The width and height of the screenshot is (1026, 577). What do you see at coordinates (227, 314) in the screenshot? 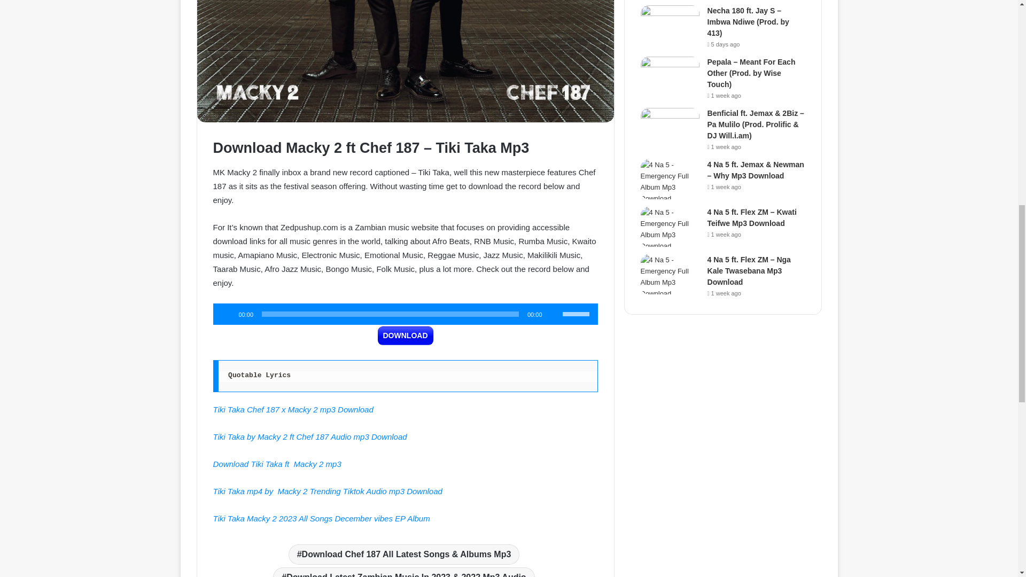
I see `Play` at bounding box center [227, 314].